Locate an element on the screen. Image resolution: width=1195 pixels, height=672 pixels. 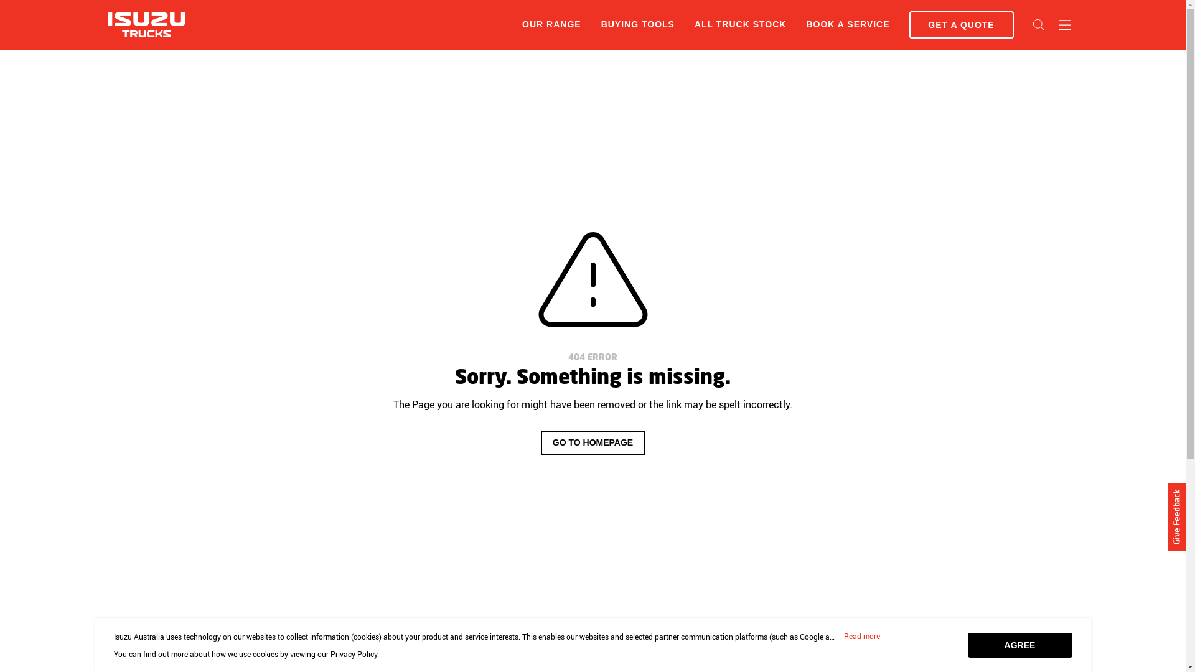
BOOK A SERVICE is located at coordinates (848, 25).